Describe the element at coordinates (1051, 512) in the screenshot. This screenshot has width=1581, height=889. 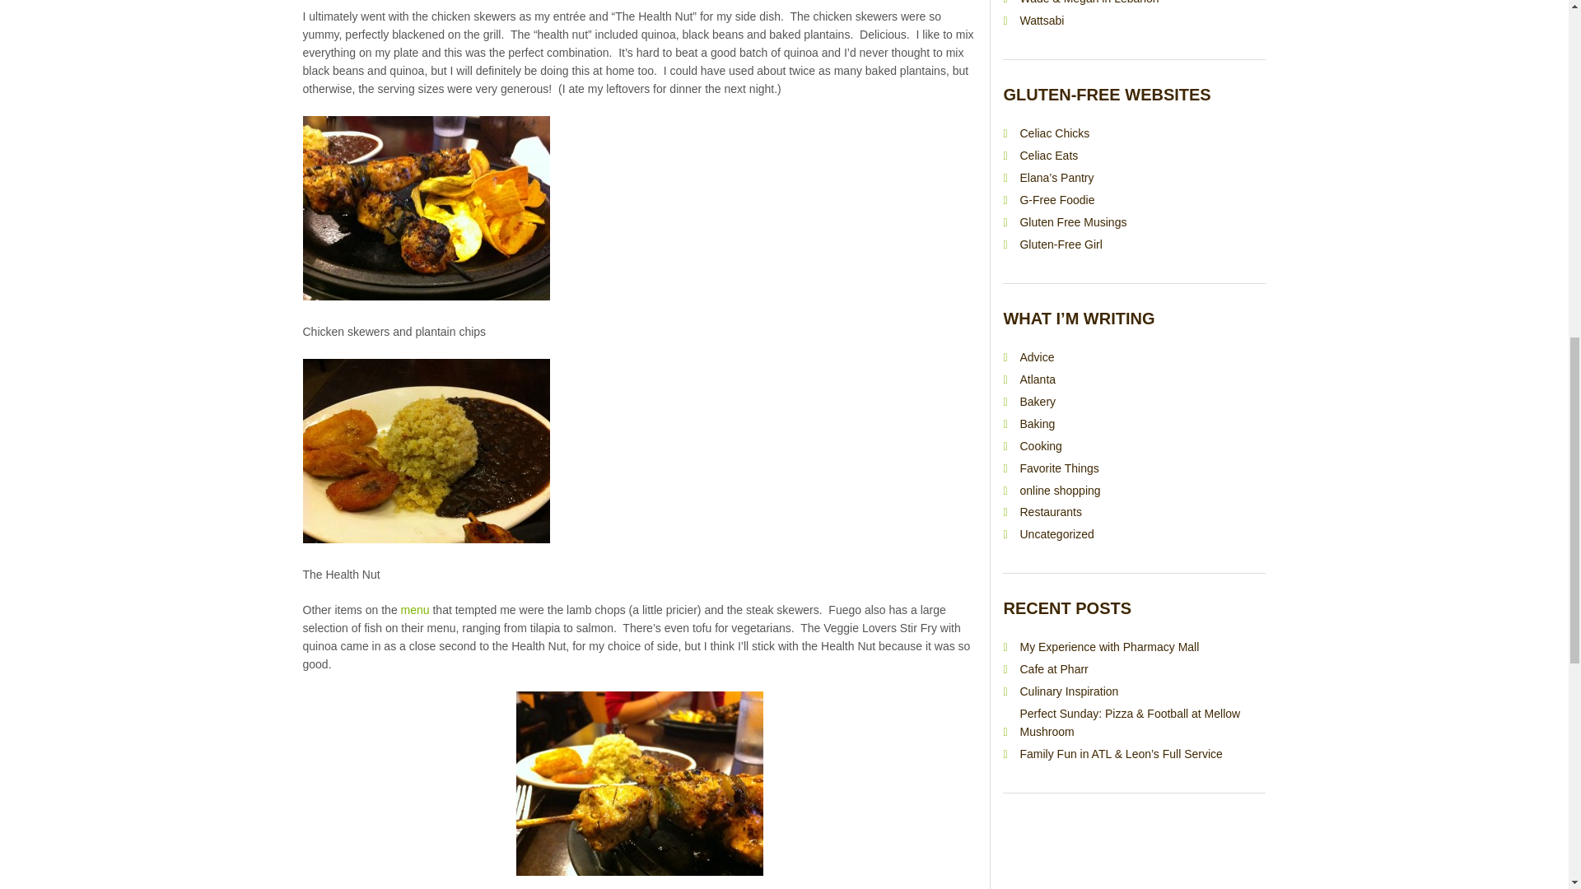
I see `Restaurants` at that location.